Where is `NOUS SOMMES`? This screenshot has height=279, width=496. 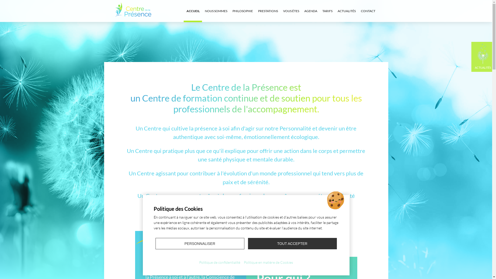 NOUS SOMMES is located at coordinates (216, 11).